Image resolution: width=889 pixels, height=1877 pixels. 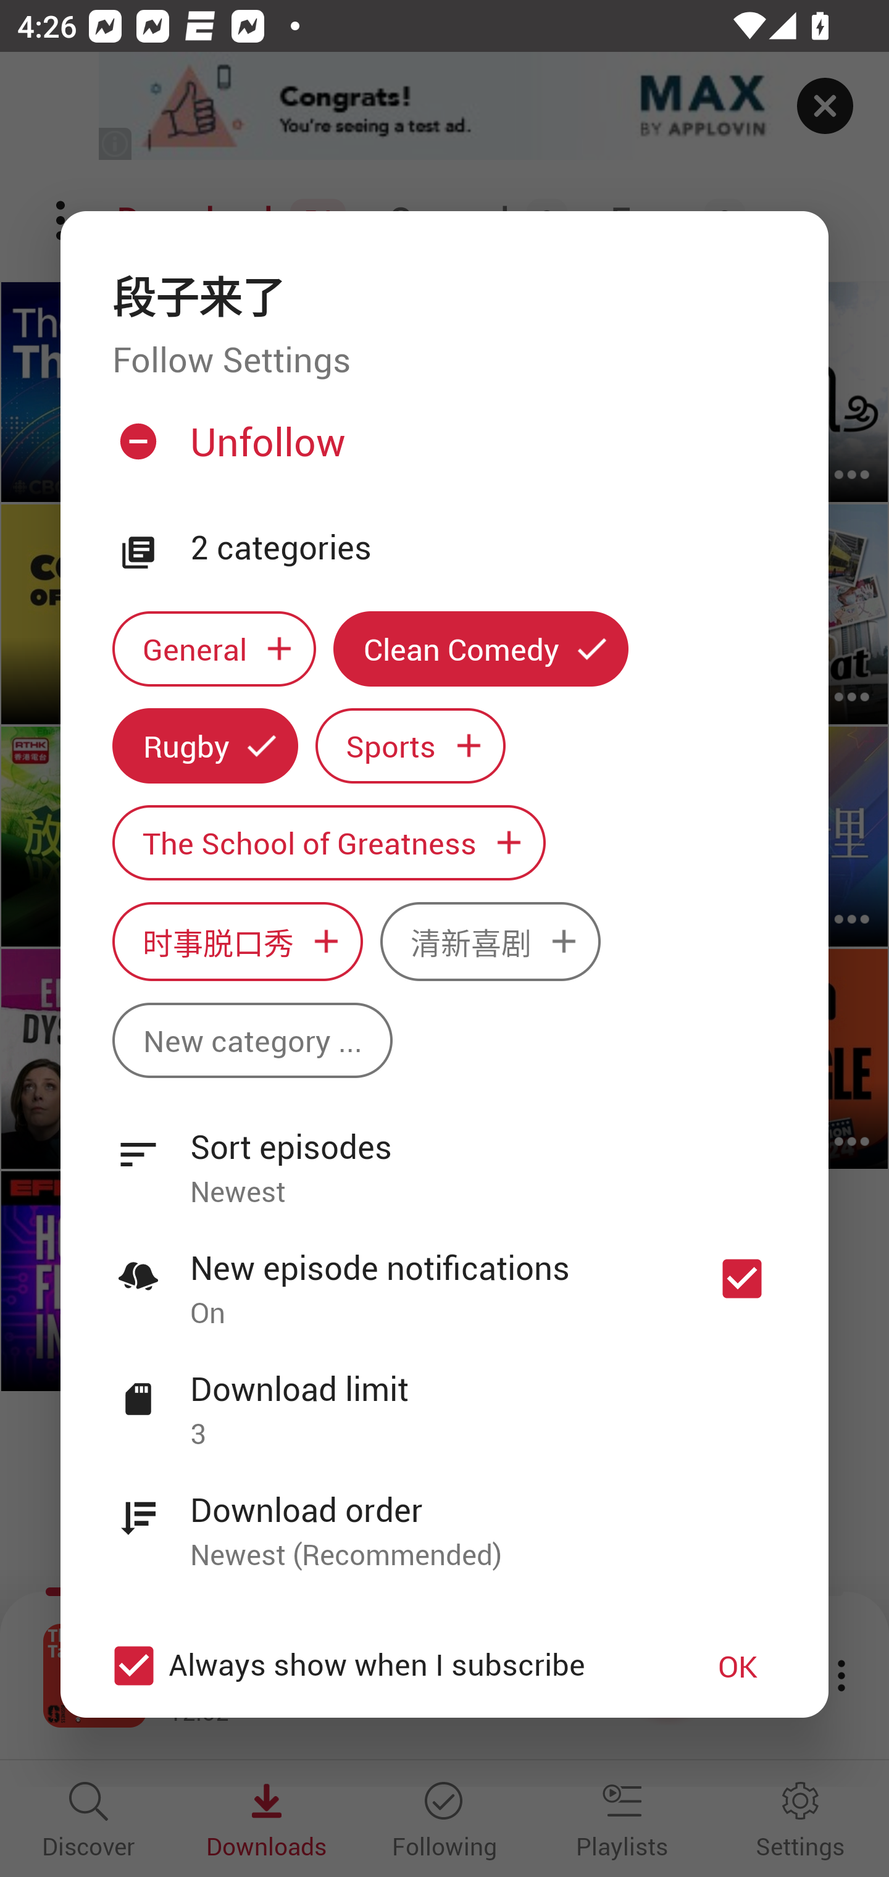 I want to click on 清新喜剧, so click(x=490, y=942).